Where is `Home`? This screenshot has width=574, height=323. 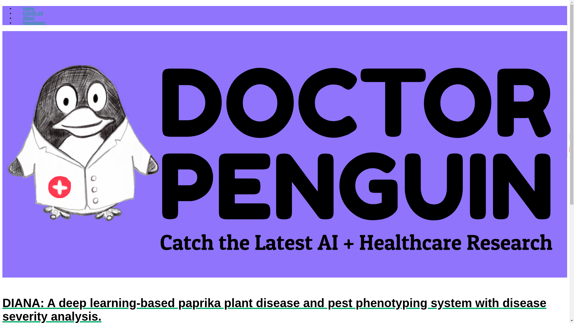
Home is located at coordinates (29, 8).